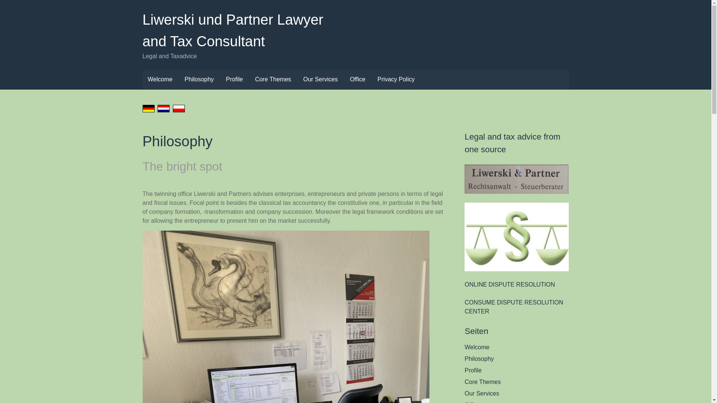  What do you see at coordinates (516, 394) in the screenshot?
I see `Our Services` at bounding box center [516, 394].